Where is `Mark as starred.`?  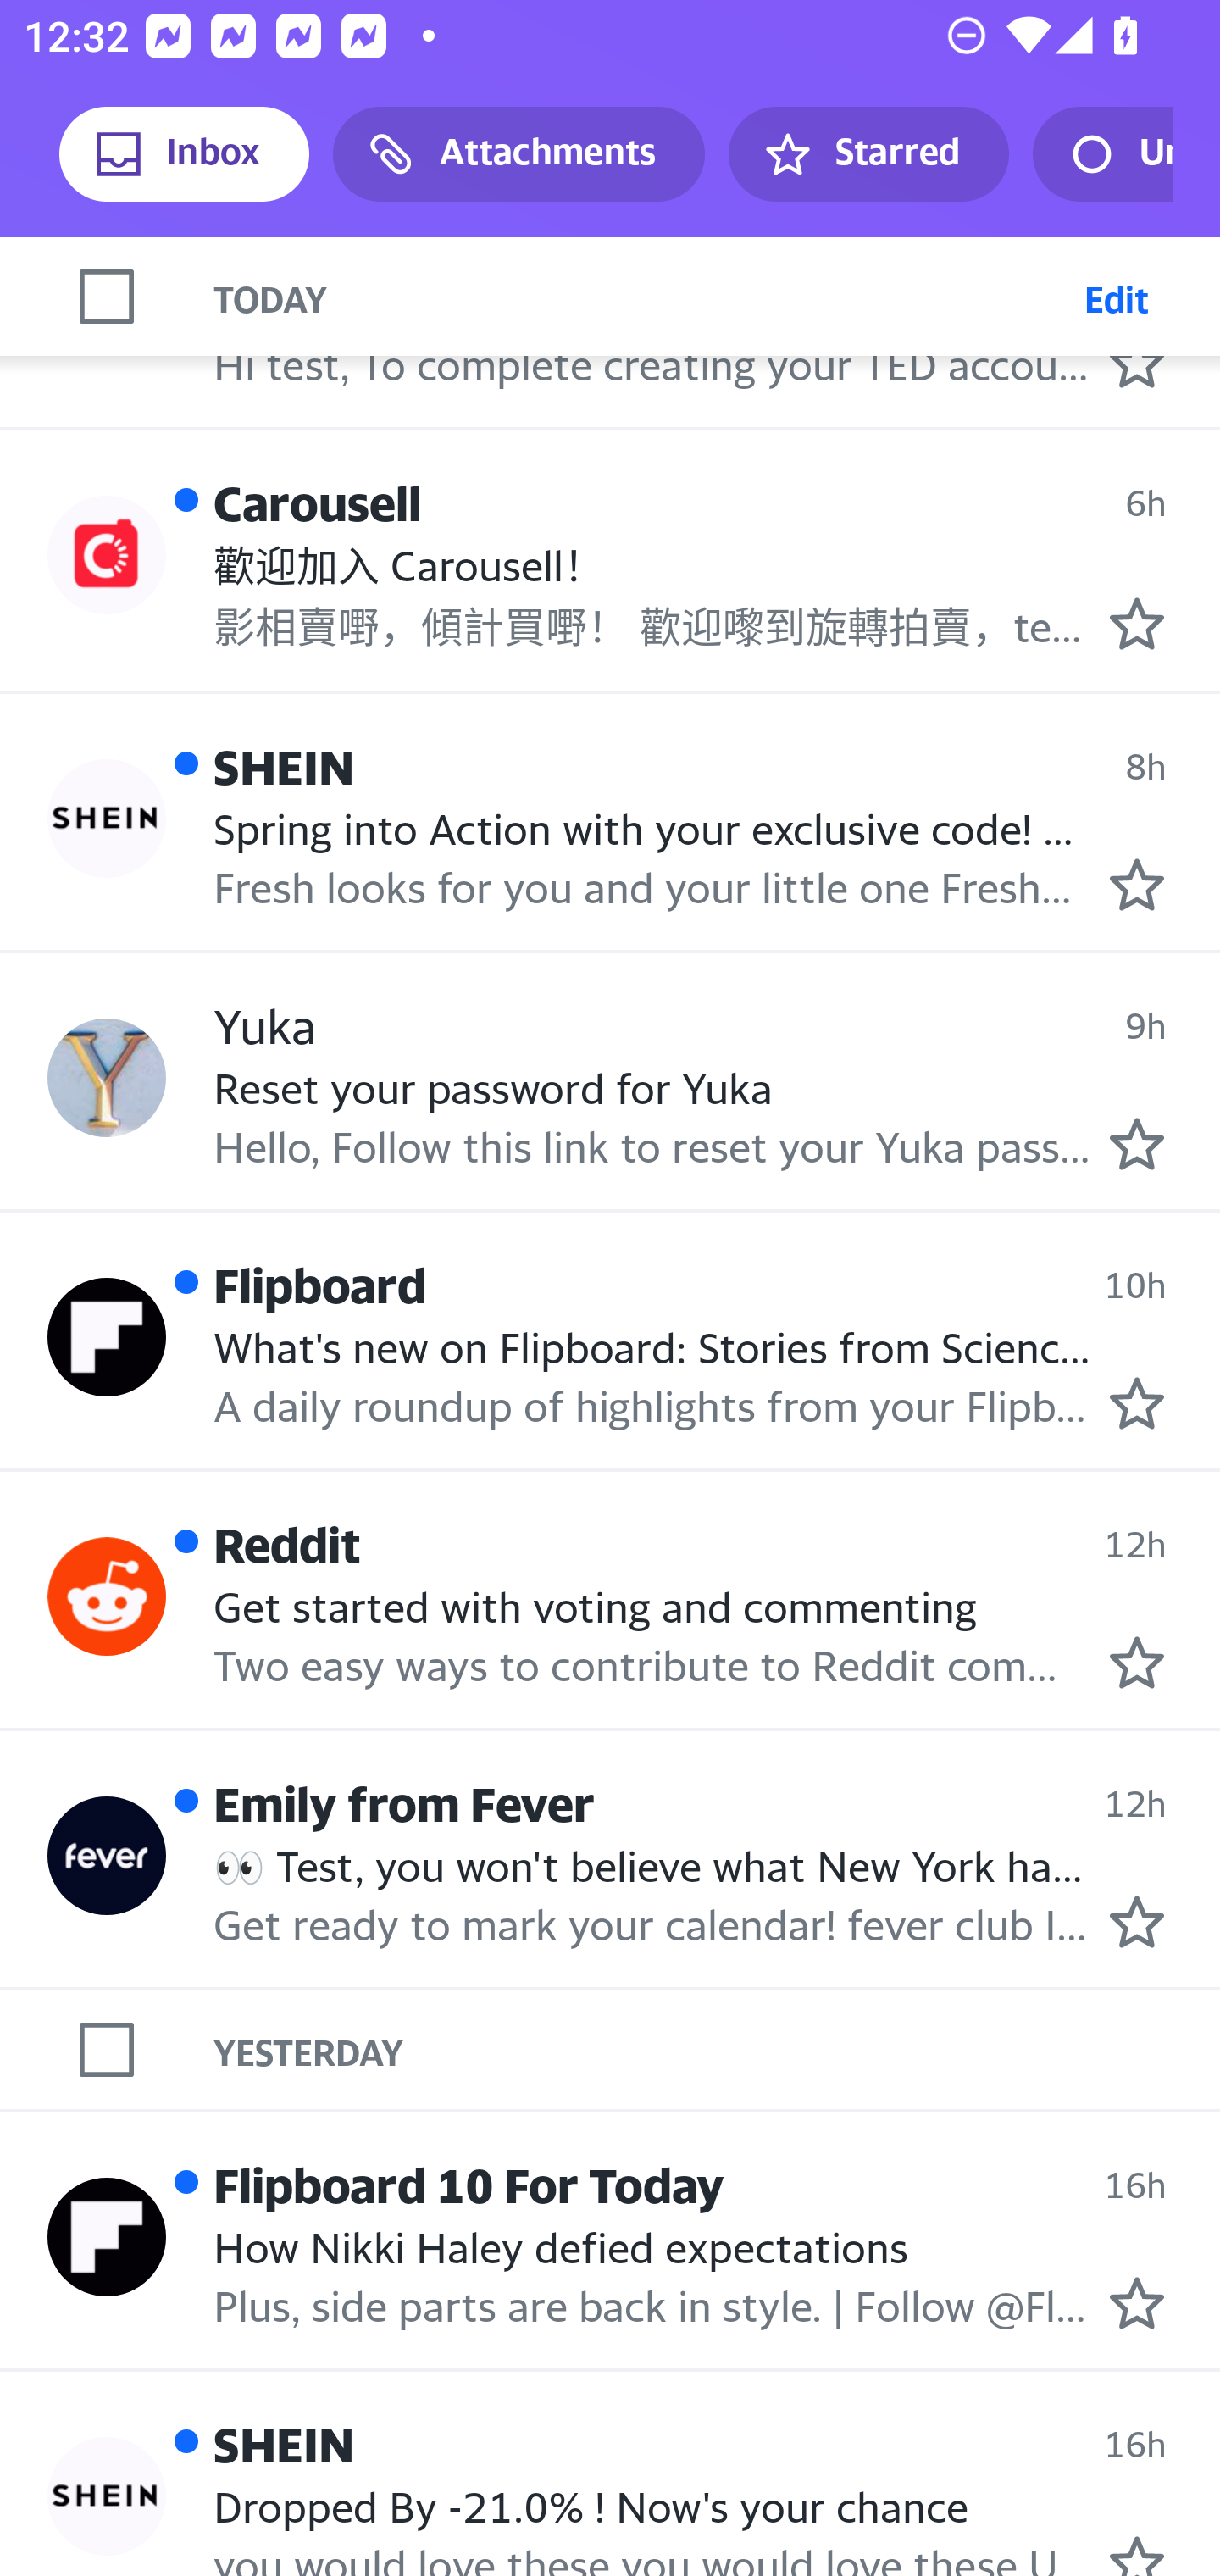 Mark as starred. is located at coordinates (1137, 1402).